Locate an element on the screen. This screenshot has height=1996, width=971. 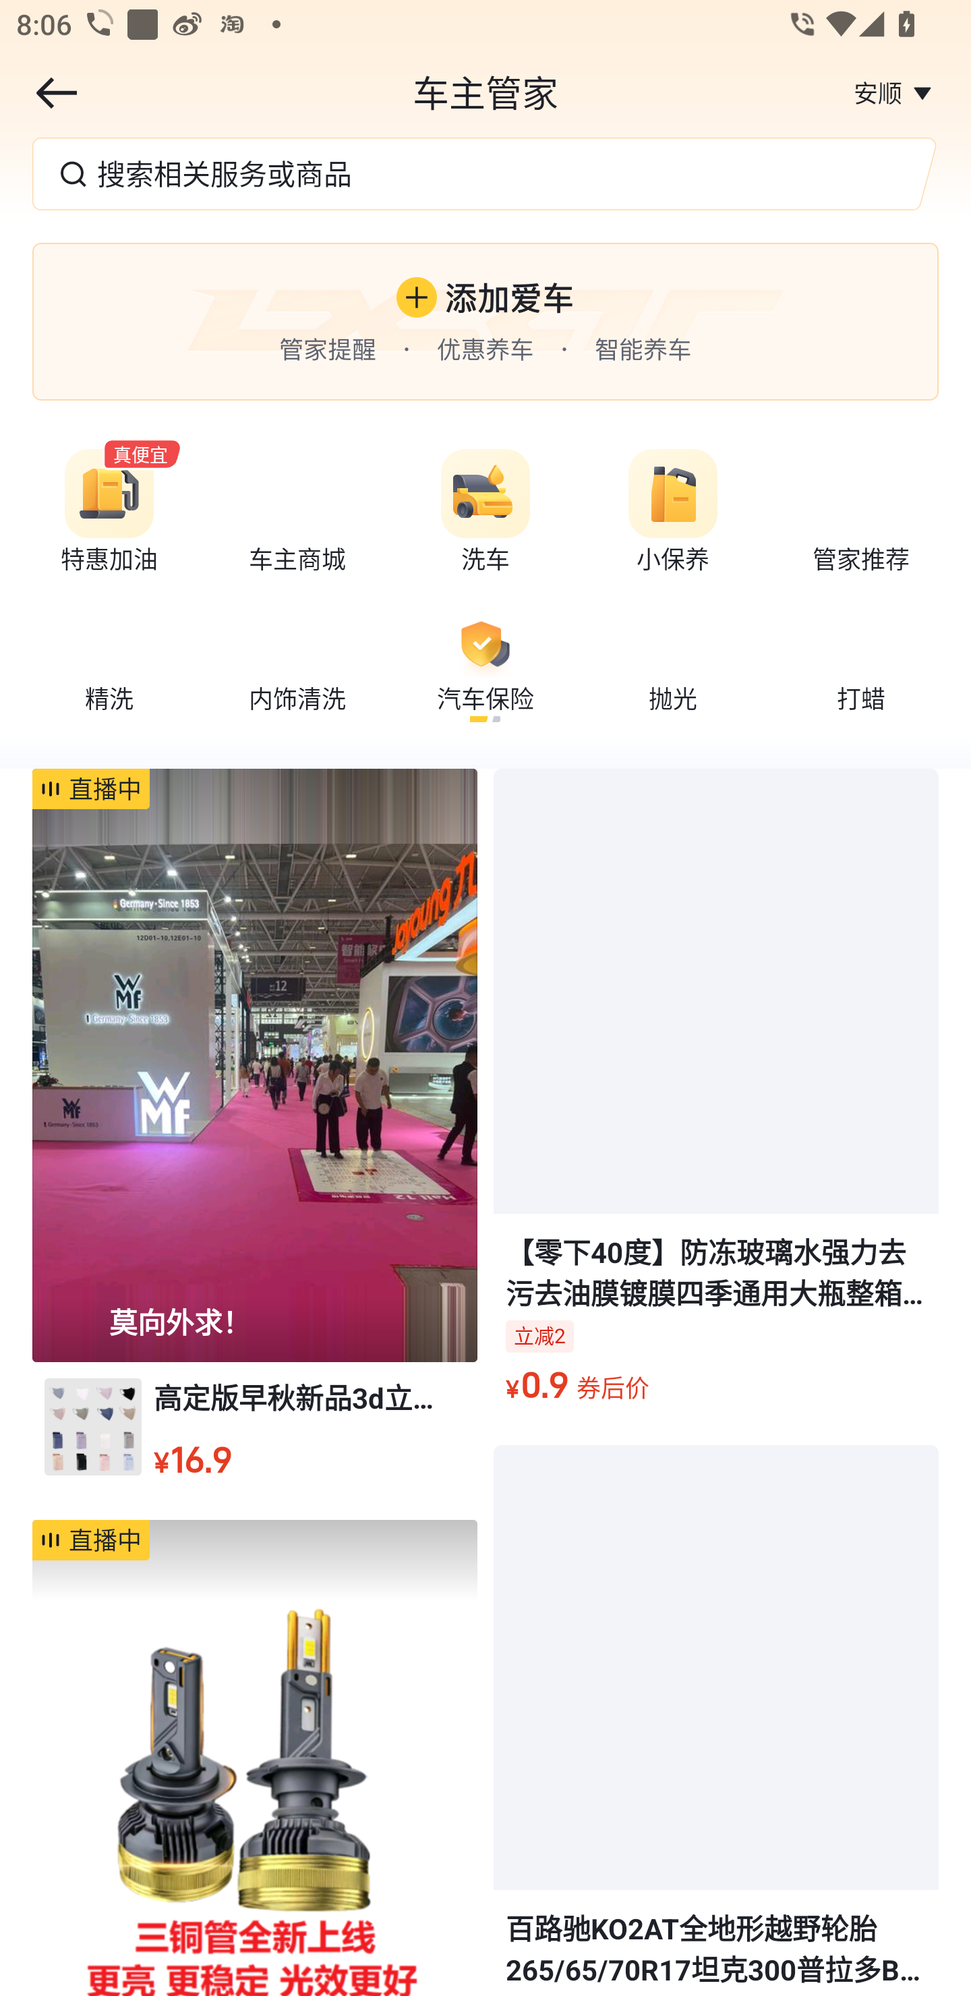
汽车保险 is located at coordinates (486, 668).